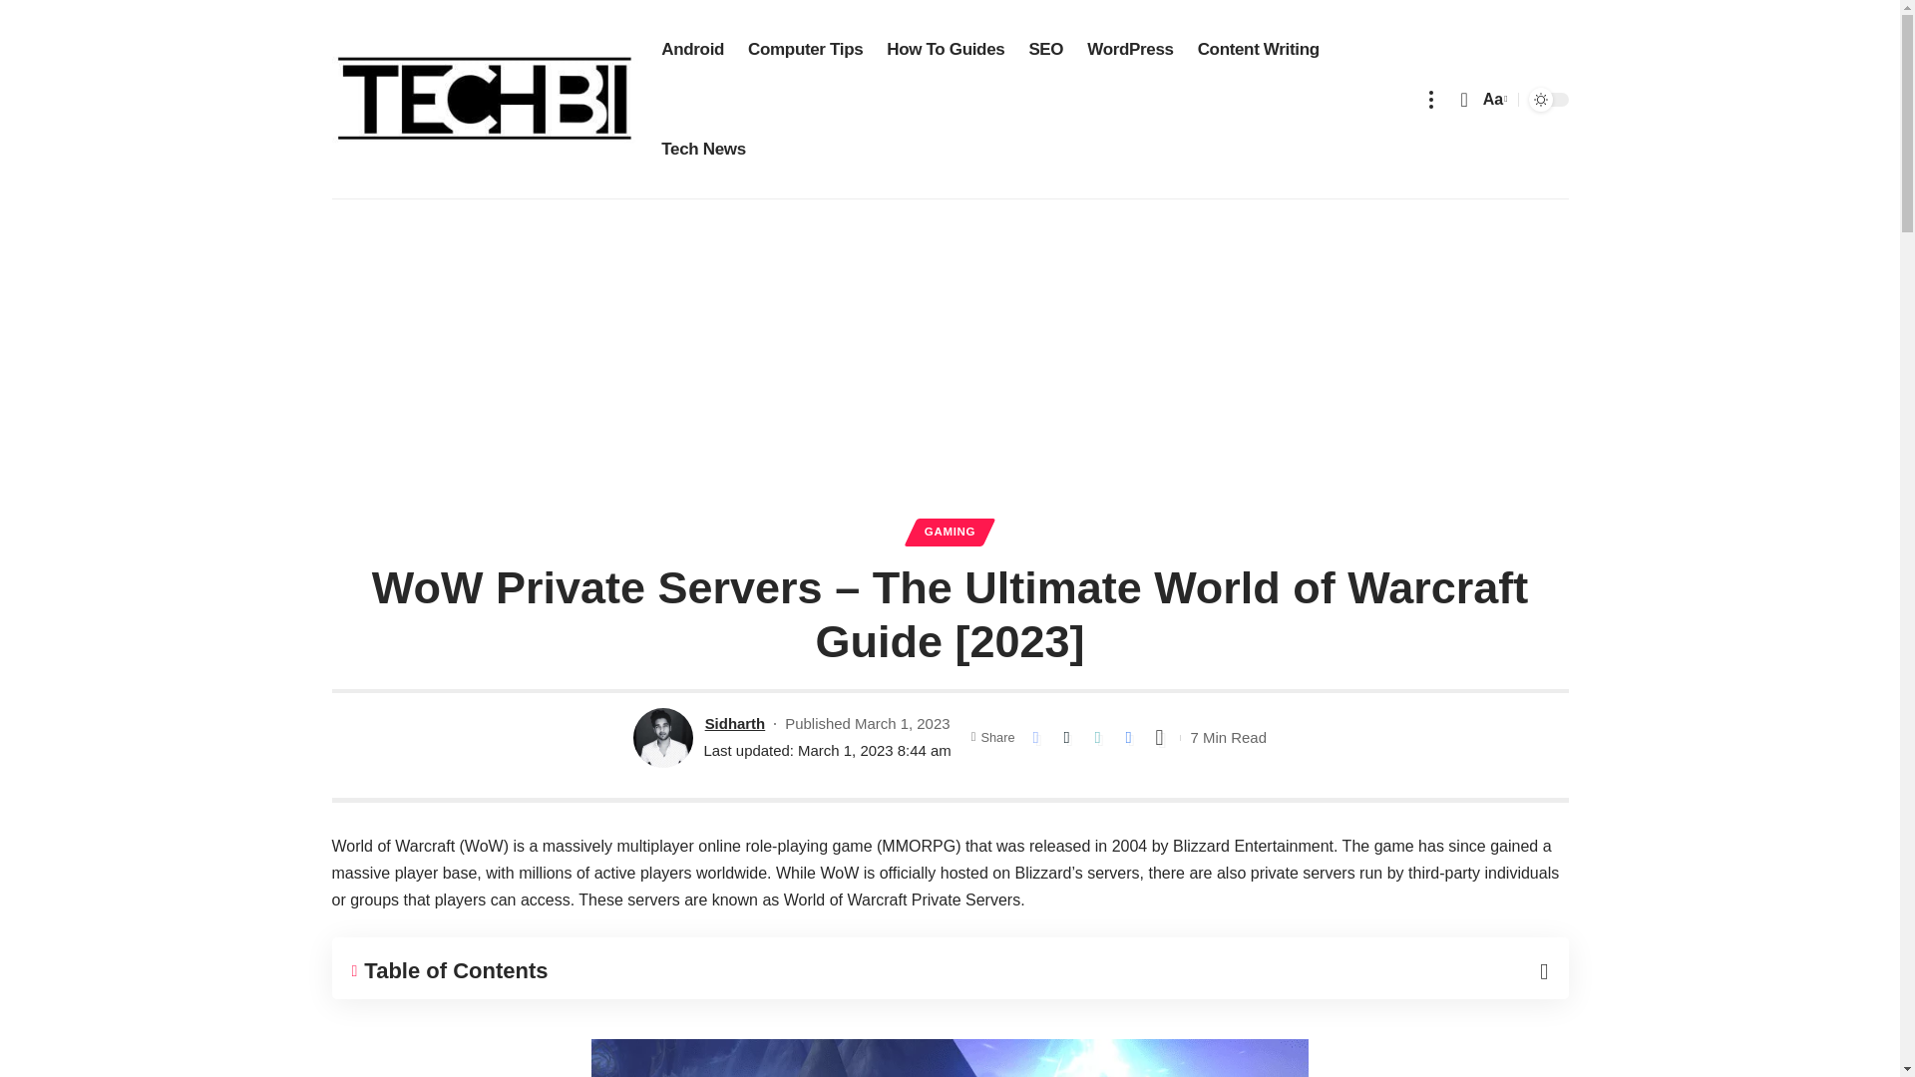 The image size is (1915, 1077). Describe the element at coordinates (703, 150) in the screenshot. I see `Tech News` at that location.